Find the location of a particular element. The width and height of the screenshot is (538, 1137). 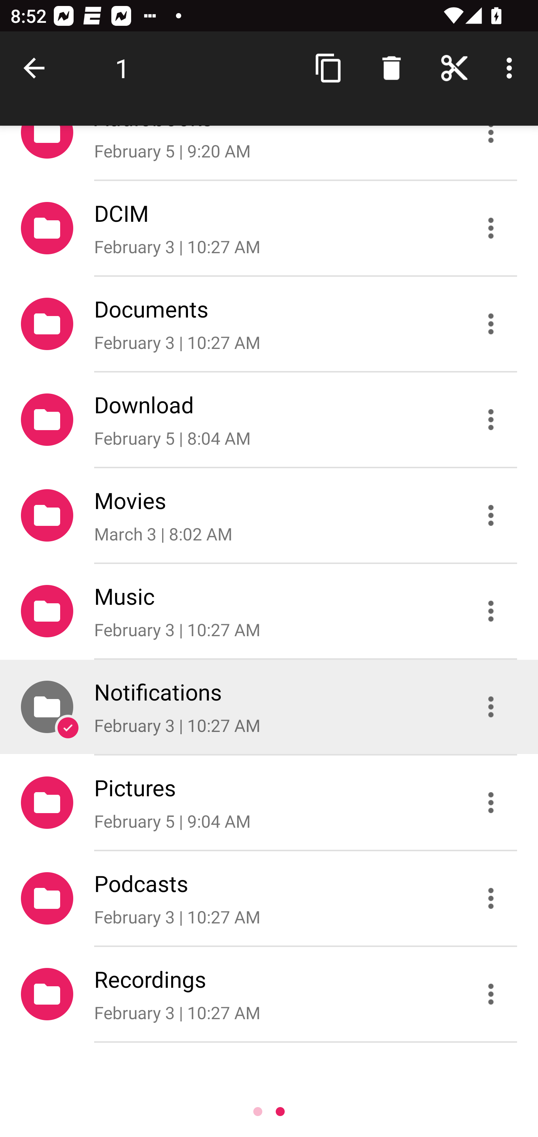

More options is located at coordinates (512, 68).